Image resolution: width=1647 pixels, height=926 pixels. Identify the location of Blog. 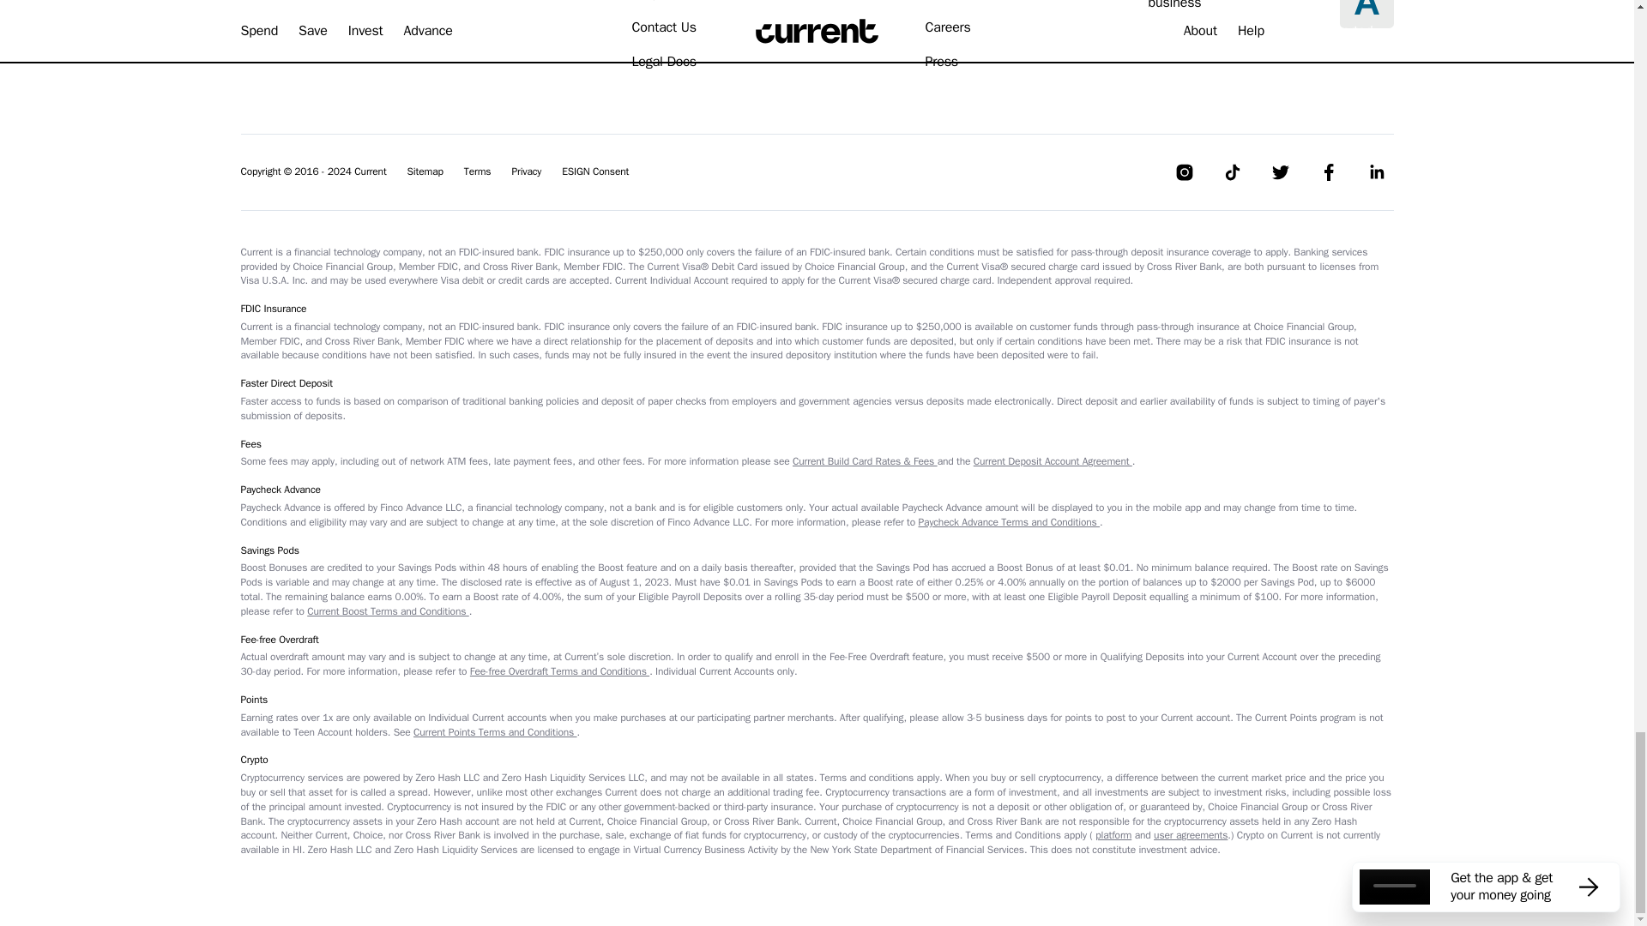
(643, 1).